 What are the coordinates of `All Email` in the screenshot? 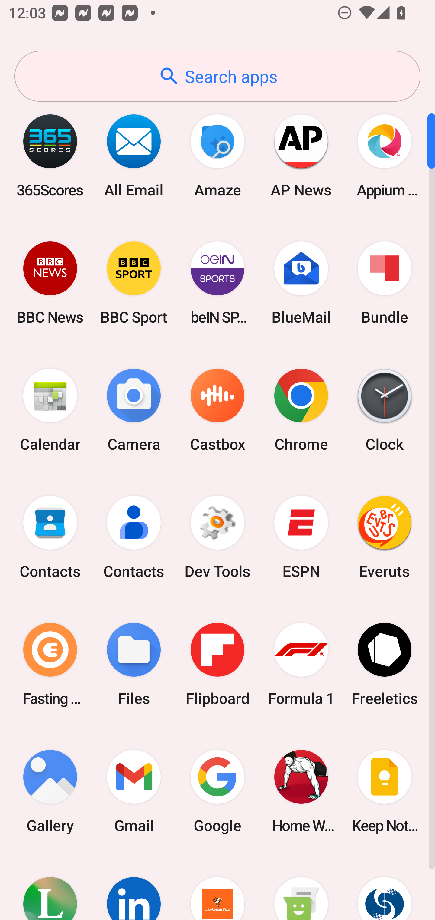 It's located at (134, 156).